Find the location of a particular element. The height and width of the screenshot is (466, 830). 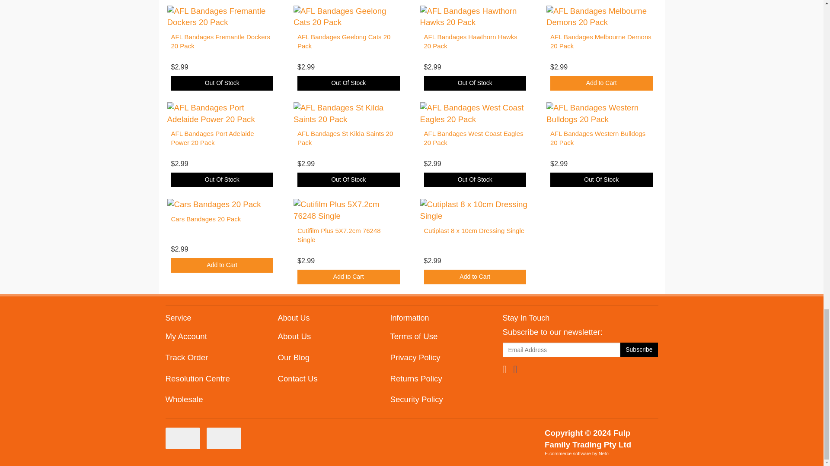

Notify Me When Back In Stock is located at coordinates (475, 83).